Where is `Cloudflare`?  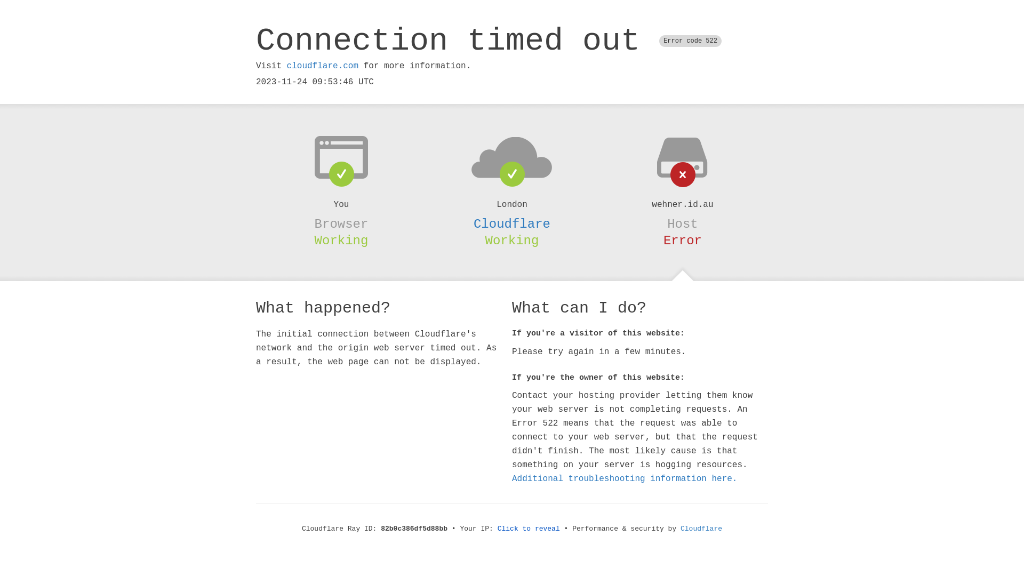 Cloudflare is located at coordinates (512, 224).